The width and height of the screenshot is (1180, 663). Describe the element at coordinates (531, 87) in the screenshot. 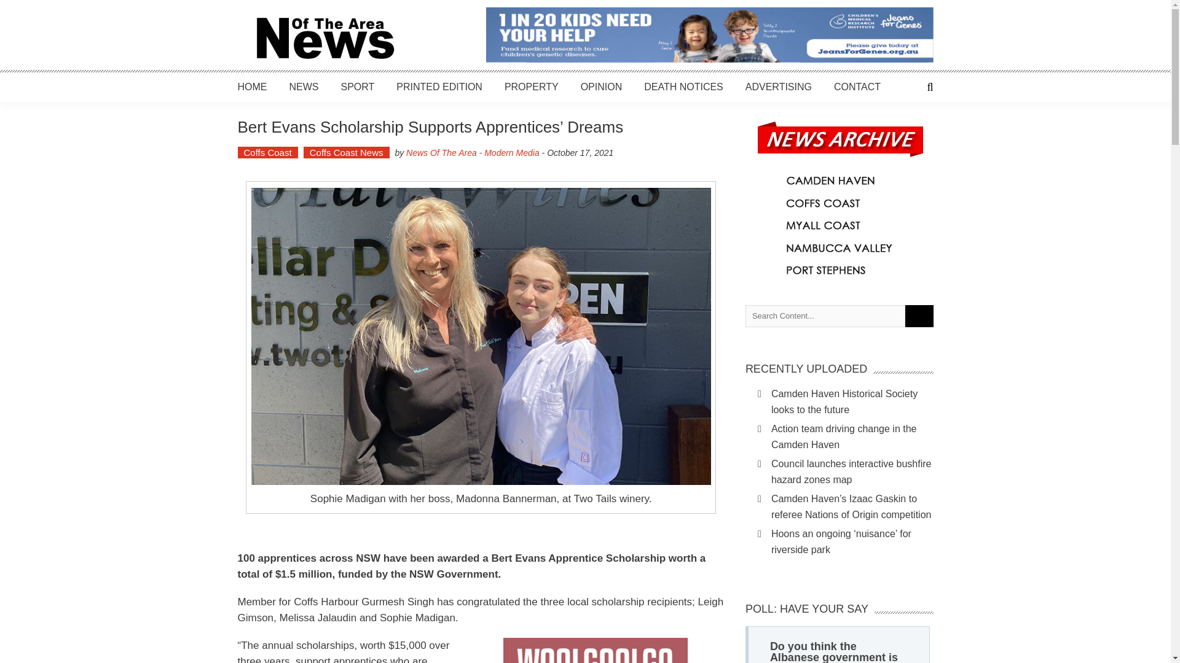

I see `PROPERTY` at that location.